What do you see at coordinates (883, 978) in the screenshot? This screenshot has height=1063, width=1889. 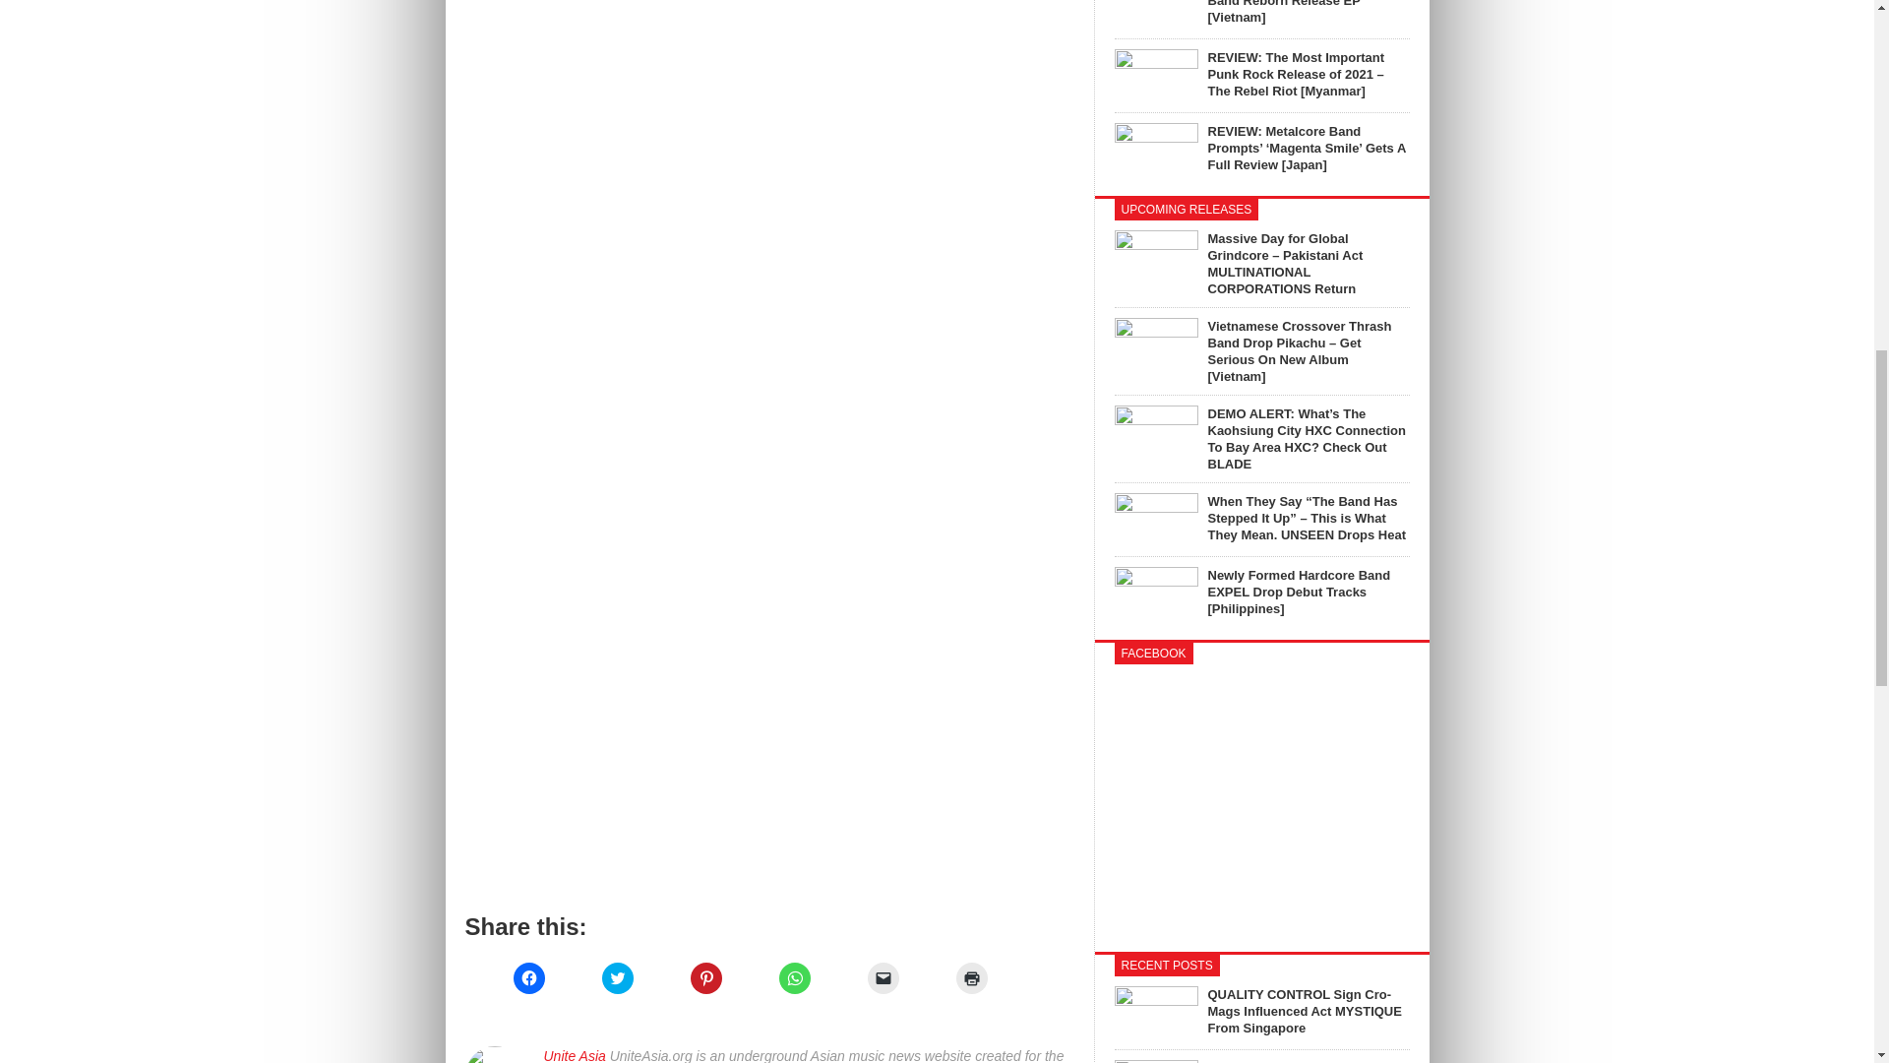 I see `Click to email a link to a friend` at bounding box center [883, 978].